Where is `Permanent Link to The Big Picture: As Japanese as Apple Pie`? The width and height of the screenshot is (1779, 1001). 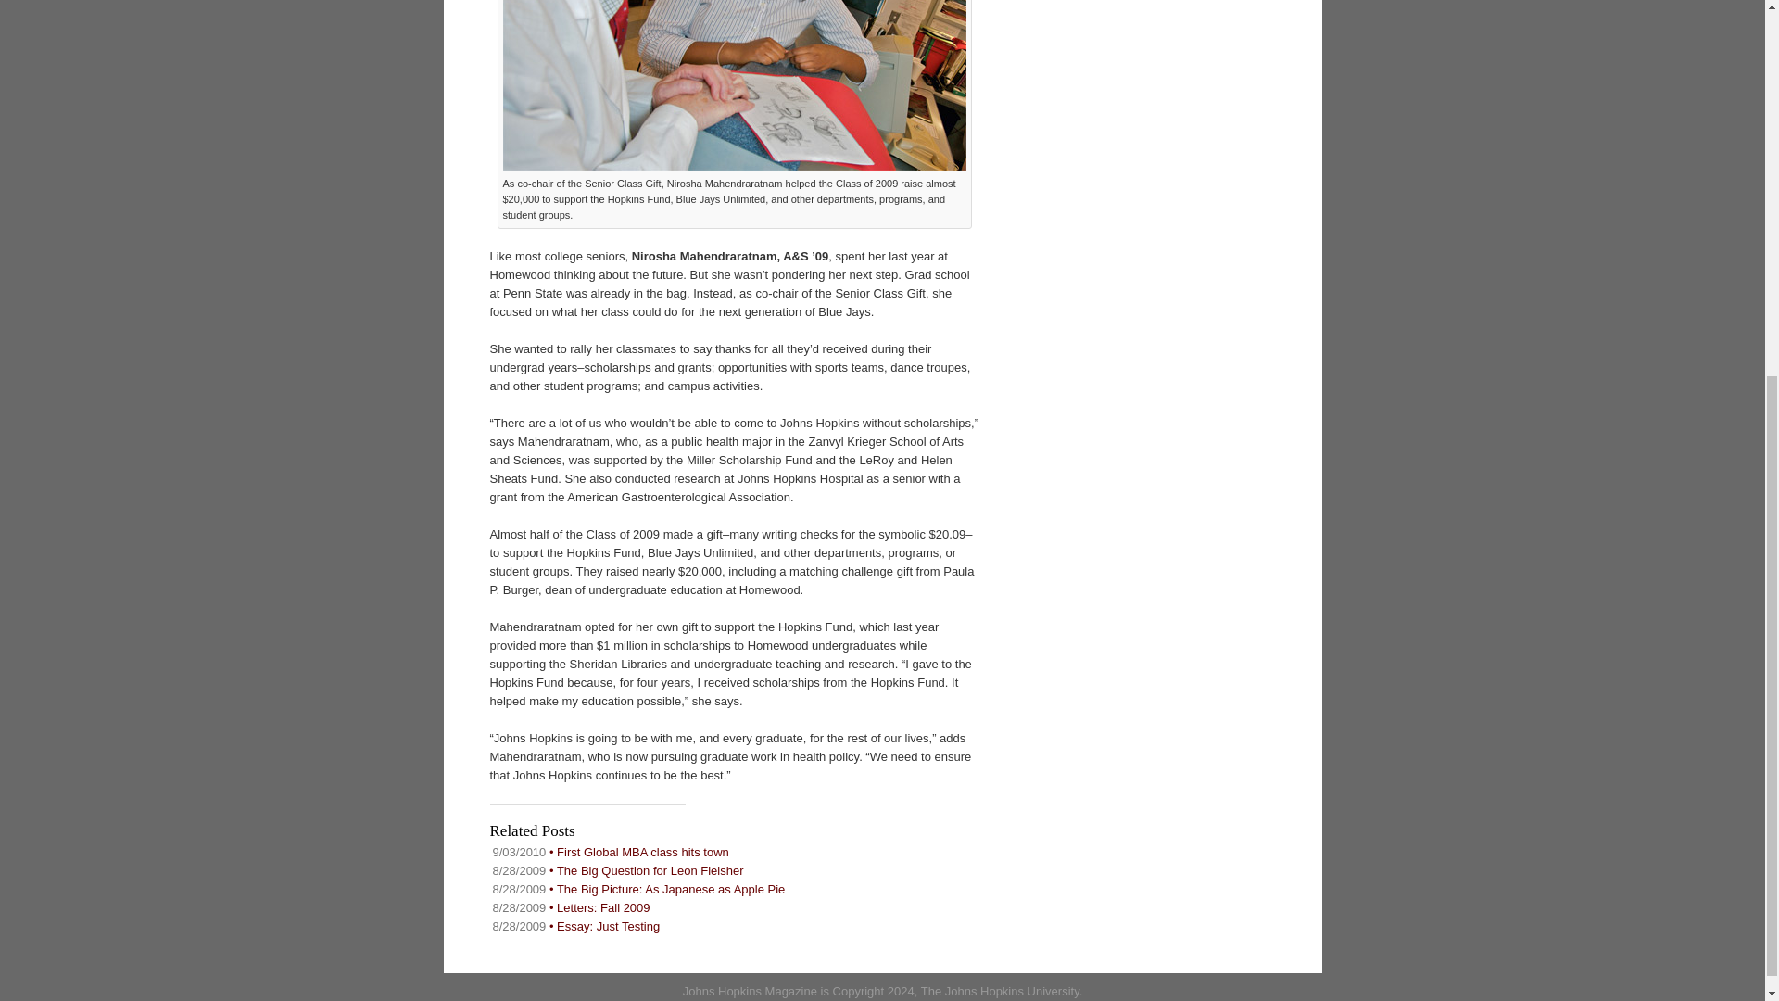
Permanent Link to The Big Picture: As Japanese as Apple Pie is located at coordinates (639, 888).